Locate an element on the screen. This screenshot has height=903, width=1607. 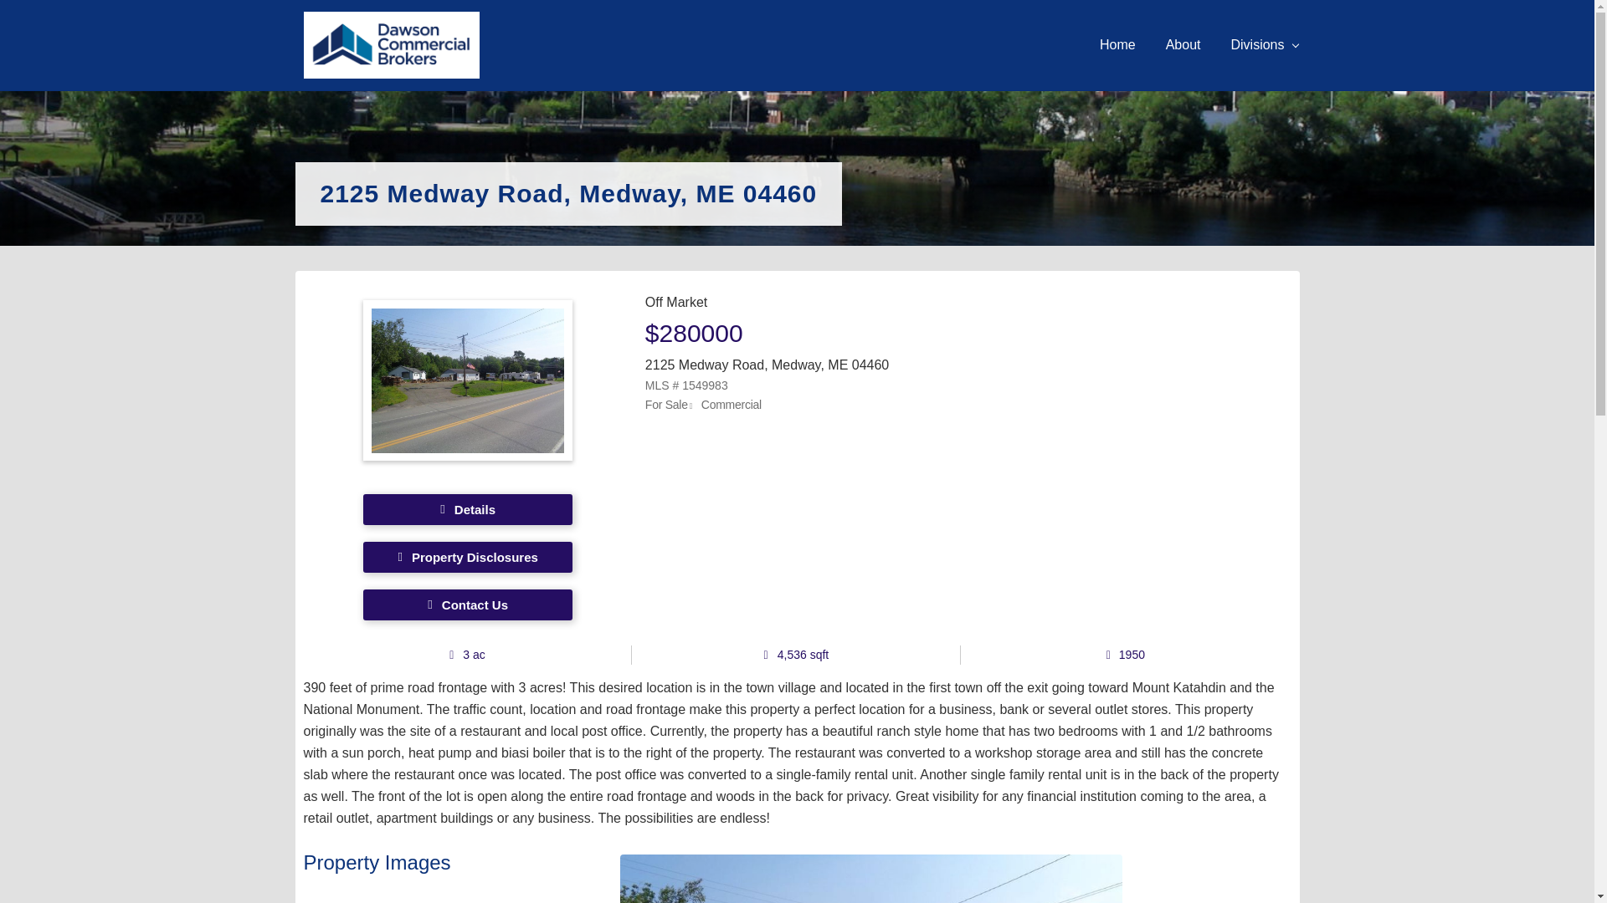
Property Disclosures is located at coordinates (467, 557).